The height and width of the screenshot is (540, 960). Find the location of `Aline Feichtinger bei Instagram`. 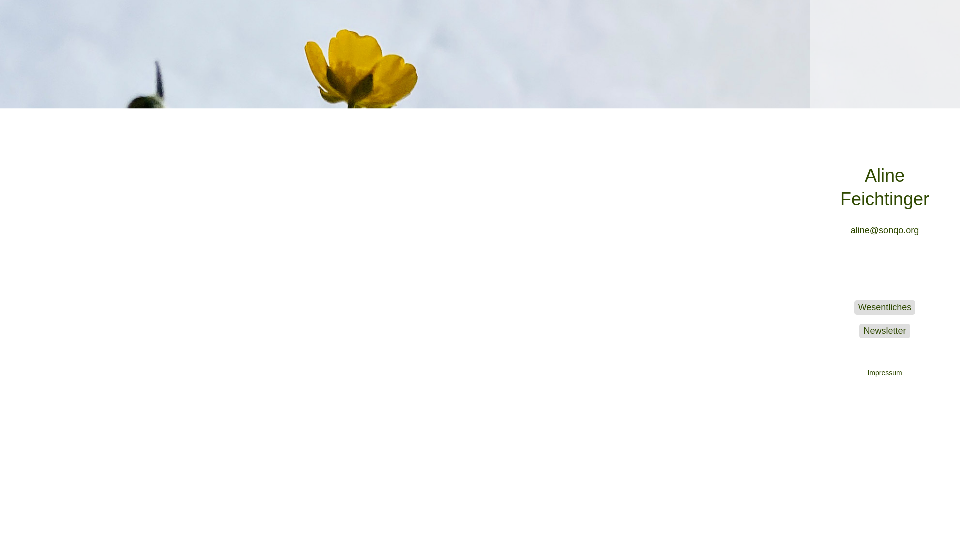

Aline Feichtinger bei Instagram is located at coordinates (885, 273).